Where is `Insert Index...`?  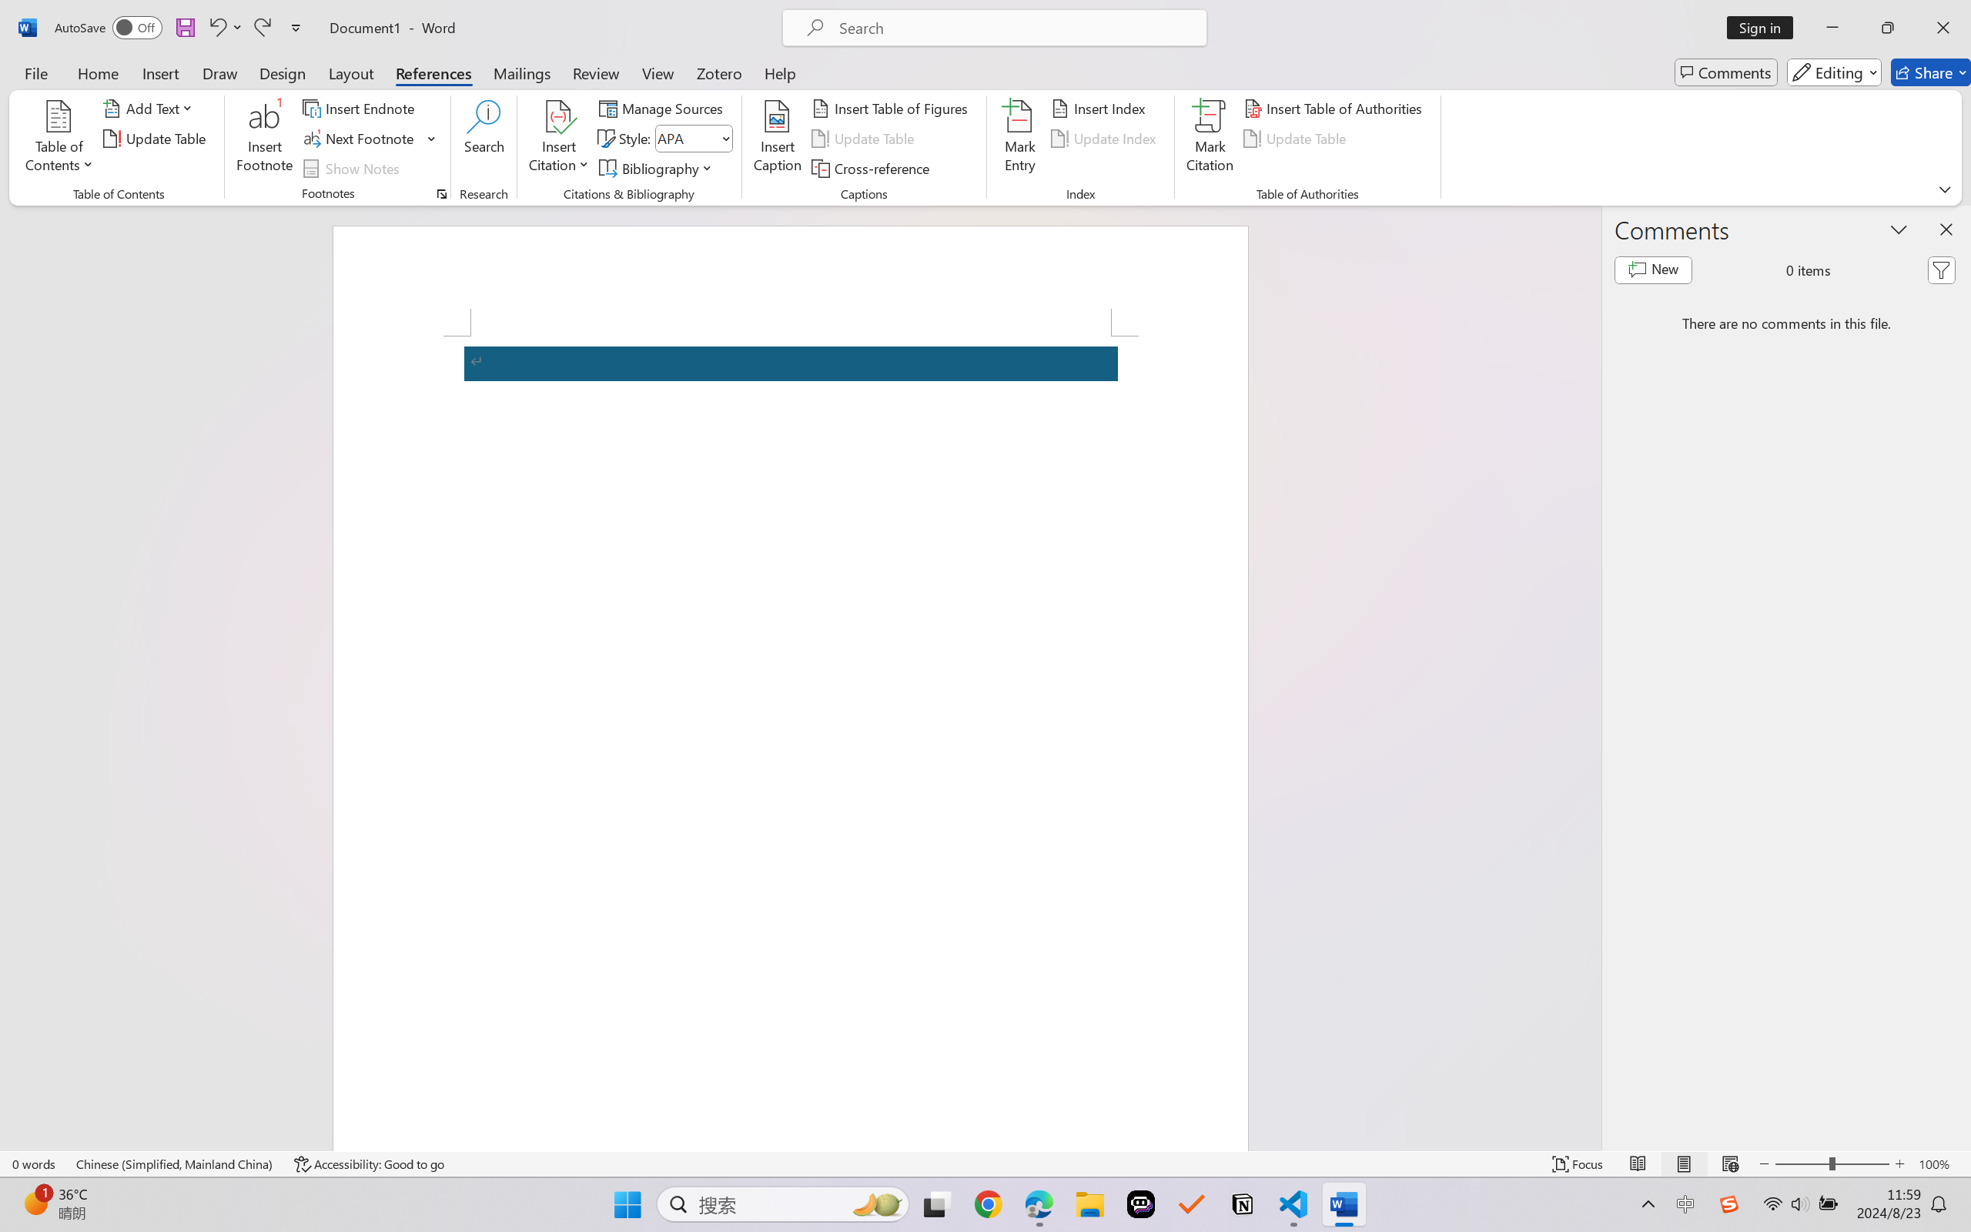 Insert Index... is located at coordinates (1101, 108).